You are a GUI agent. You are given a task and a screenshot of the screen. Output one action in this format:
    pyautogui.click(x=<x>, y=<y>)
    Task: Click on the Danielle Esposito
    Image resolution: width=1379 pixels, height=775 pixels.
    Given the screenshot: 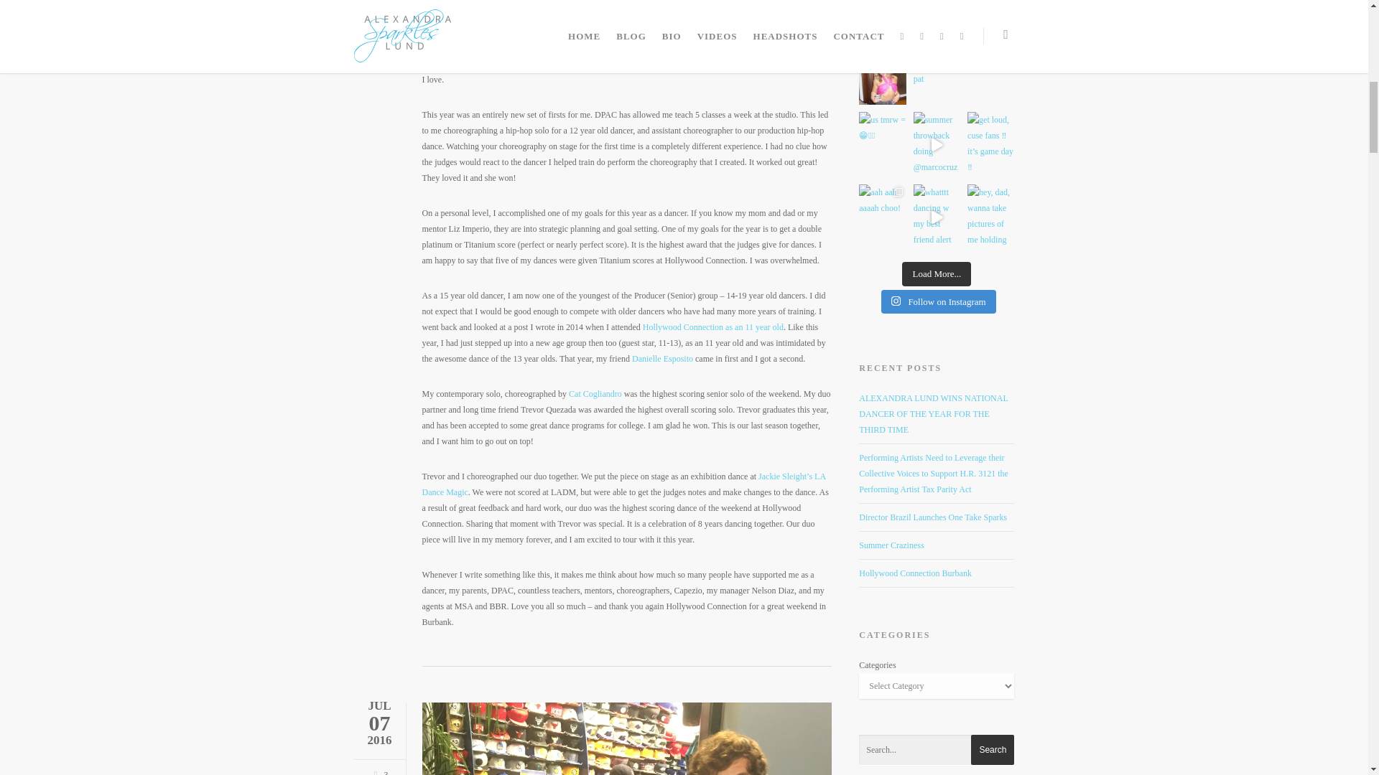 What is the action you would take?
    pyautogui.click(x=662, y=358)
    